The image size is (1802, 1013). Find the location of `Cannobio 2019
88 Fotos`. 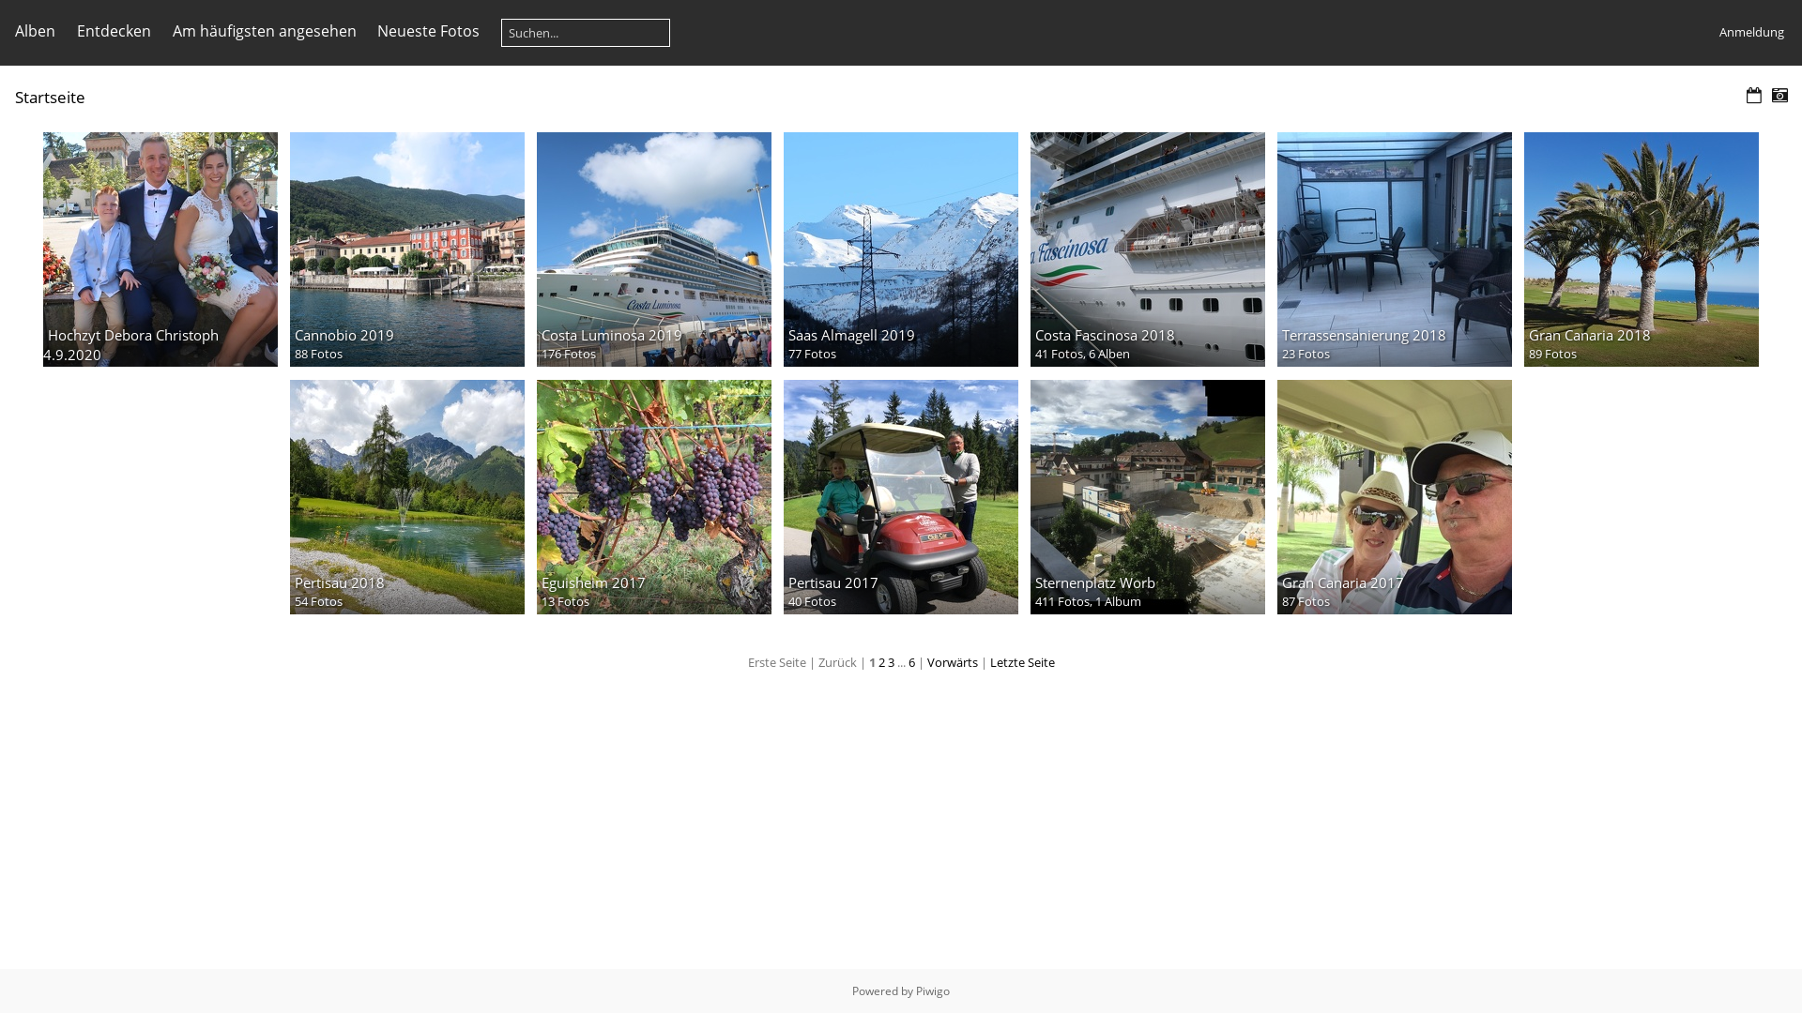

Cannobio 2019
88 Fotos is located at coordinates (407, 249).